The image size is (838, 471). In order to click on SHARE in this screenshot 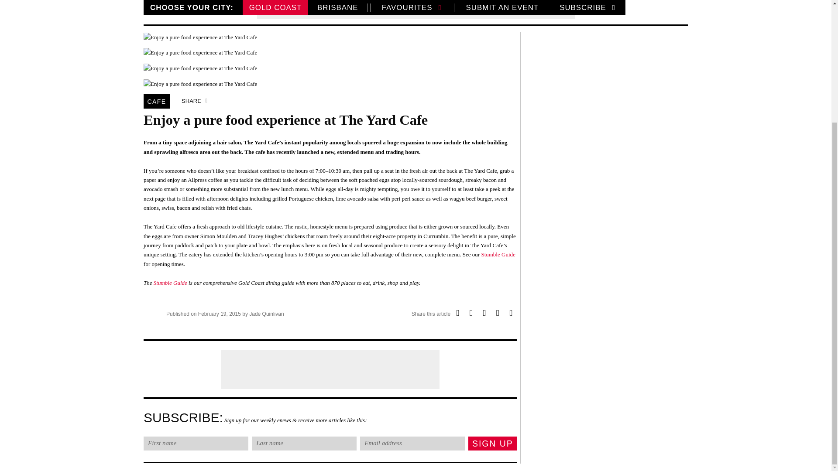, I will do `click(196, 101)`.